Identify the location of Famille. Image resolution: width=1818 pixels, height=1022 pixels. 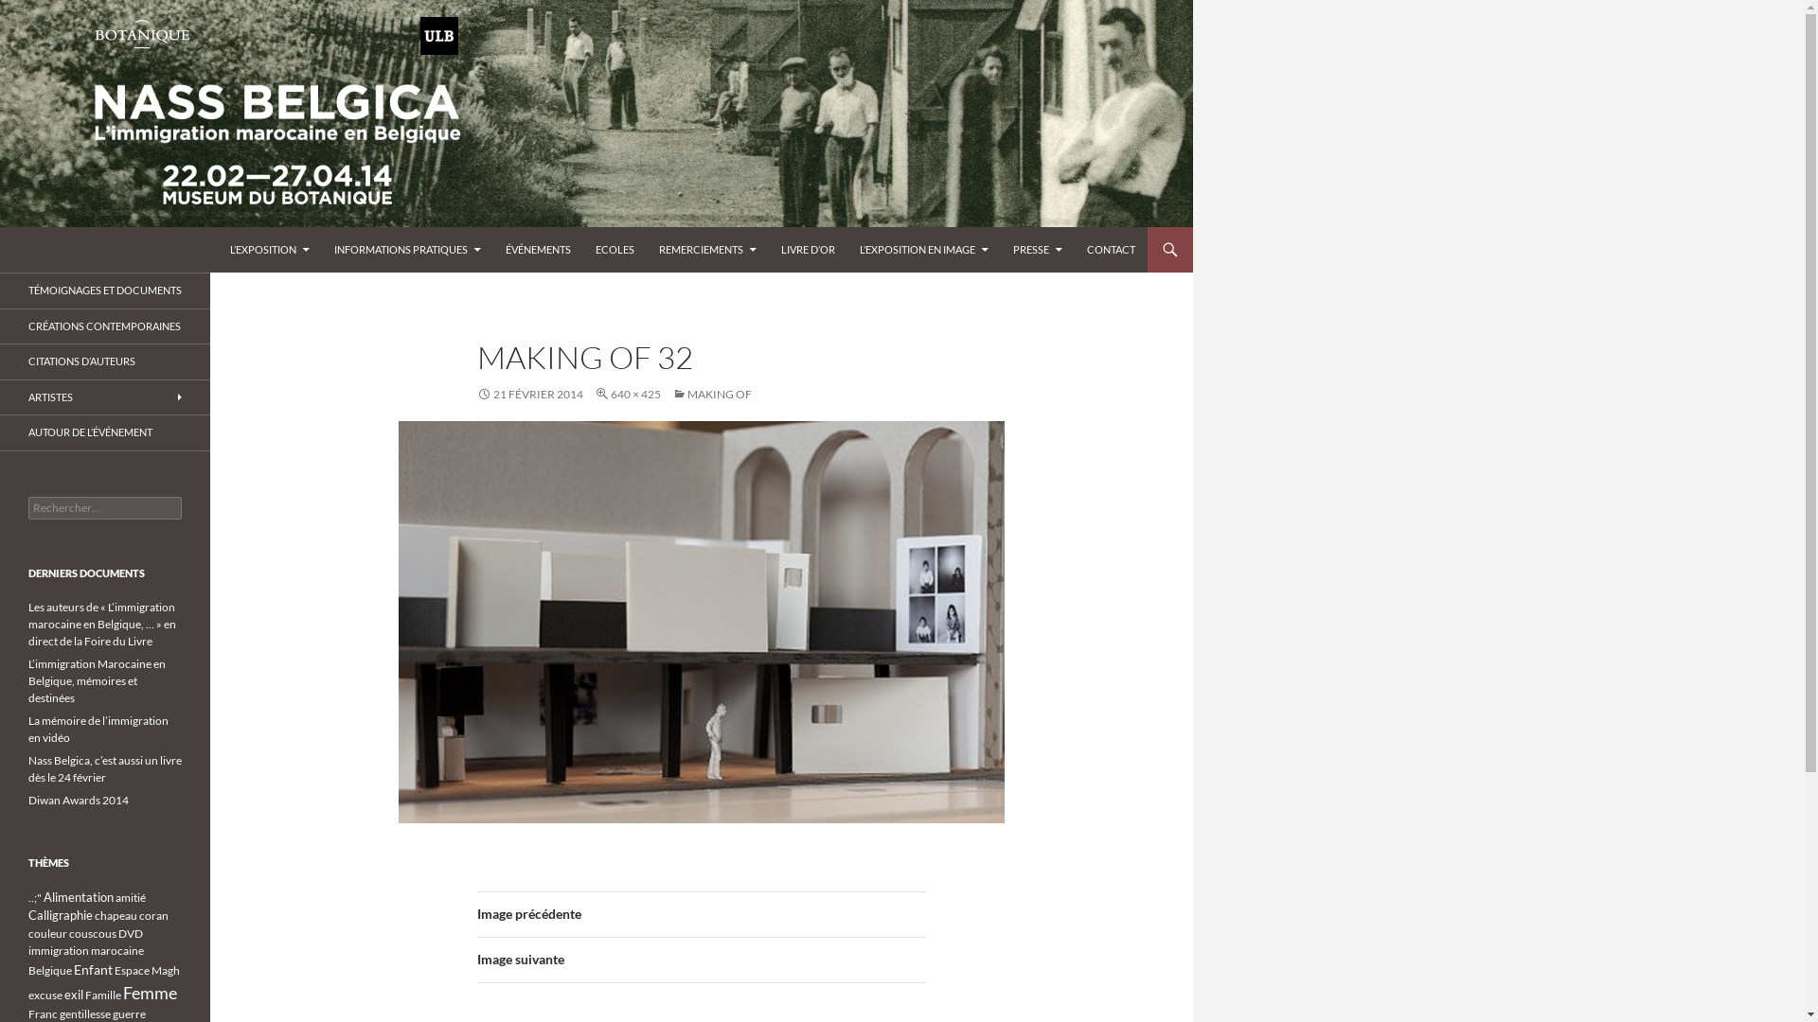
(103, 996).